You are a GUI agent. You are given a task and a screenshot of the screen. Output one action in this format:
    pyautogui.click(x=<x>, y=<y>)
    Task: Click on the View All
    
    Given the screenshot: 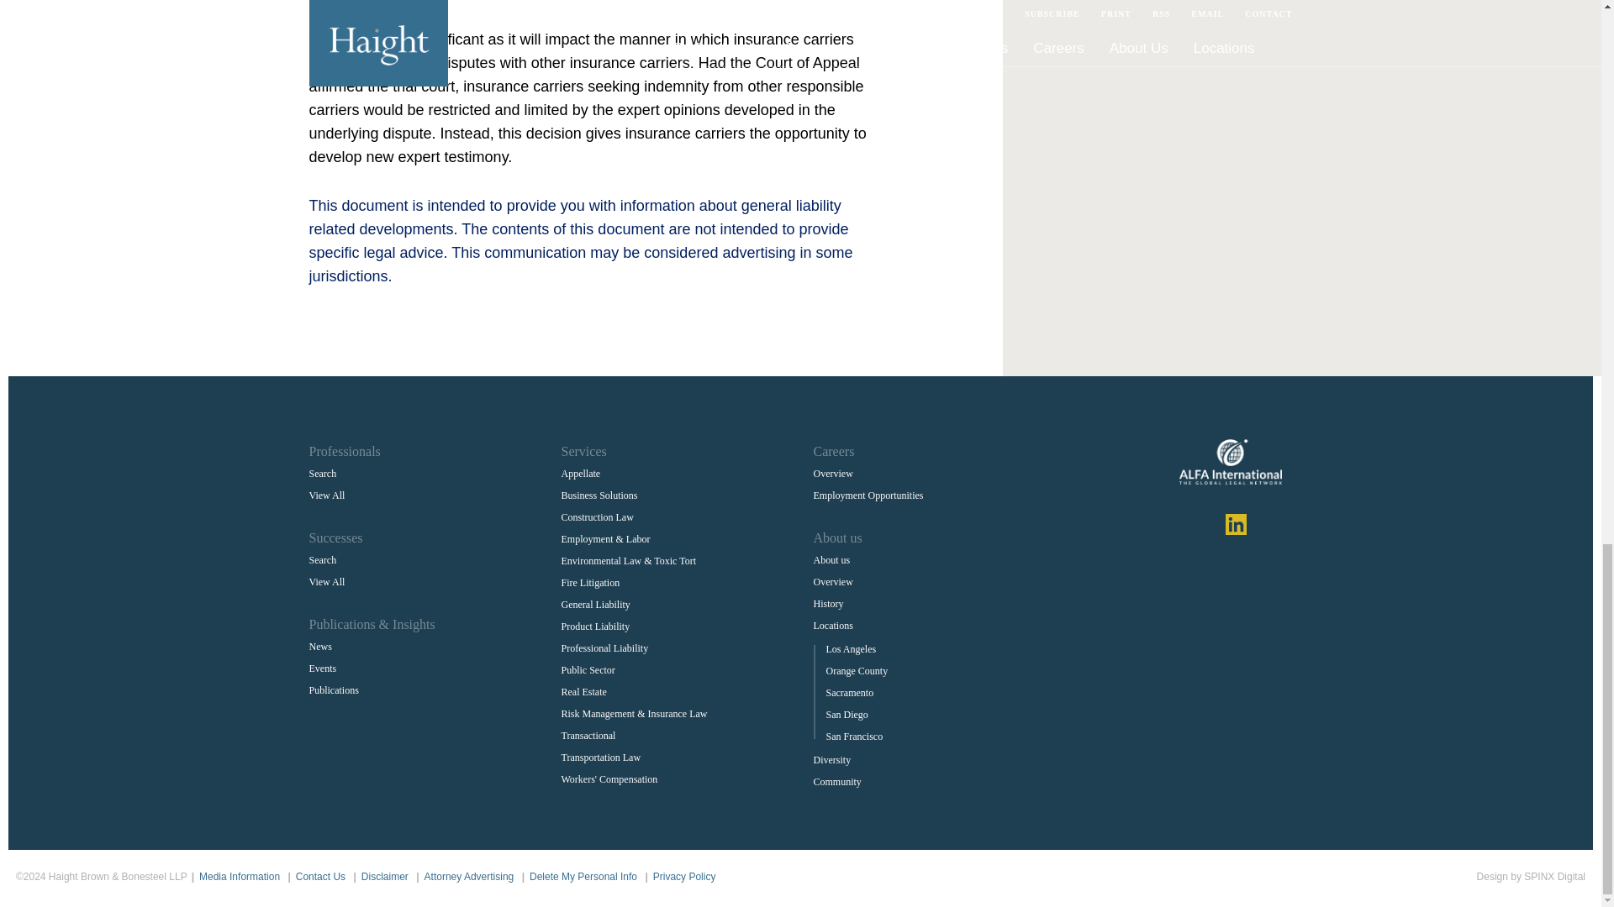 What is the action you would take?
    pyautogui.click(x=327, y=495)
    